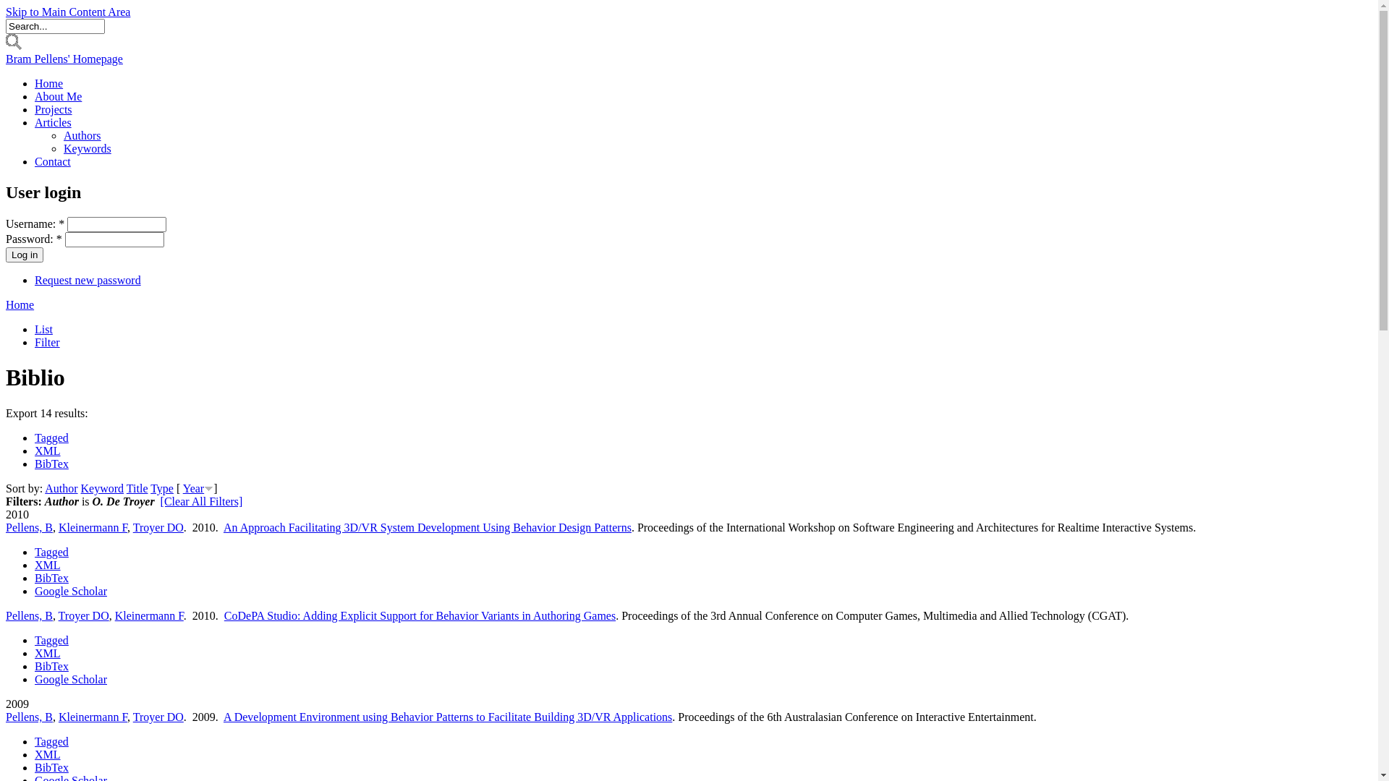 The height and width of the screenshot is (781, 1389). Describe the element at coordinates (61, 489) in the screenshot. I see `Author` at that location.